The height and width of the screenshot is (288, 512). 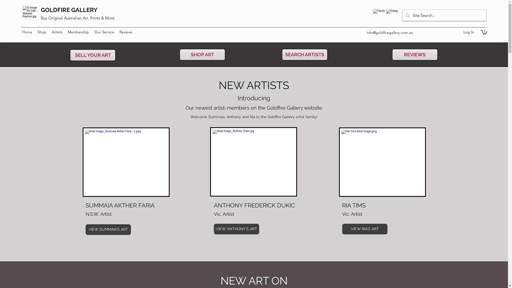 What do you see at coordinates (108, 230) in the screenshot?
I see `VIEW SUMMAIA'S ART` at bounding box center [108, 230].